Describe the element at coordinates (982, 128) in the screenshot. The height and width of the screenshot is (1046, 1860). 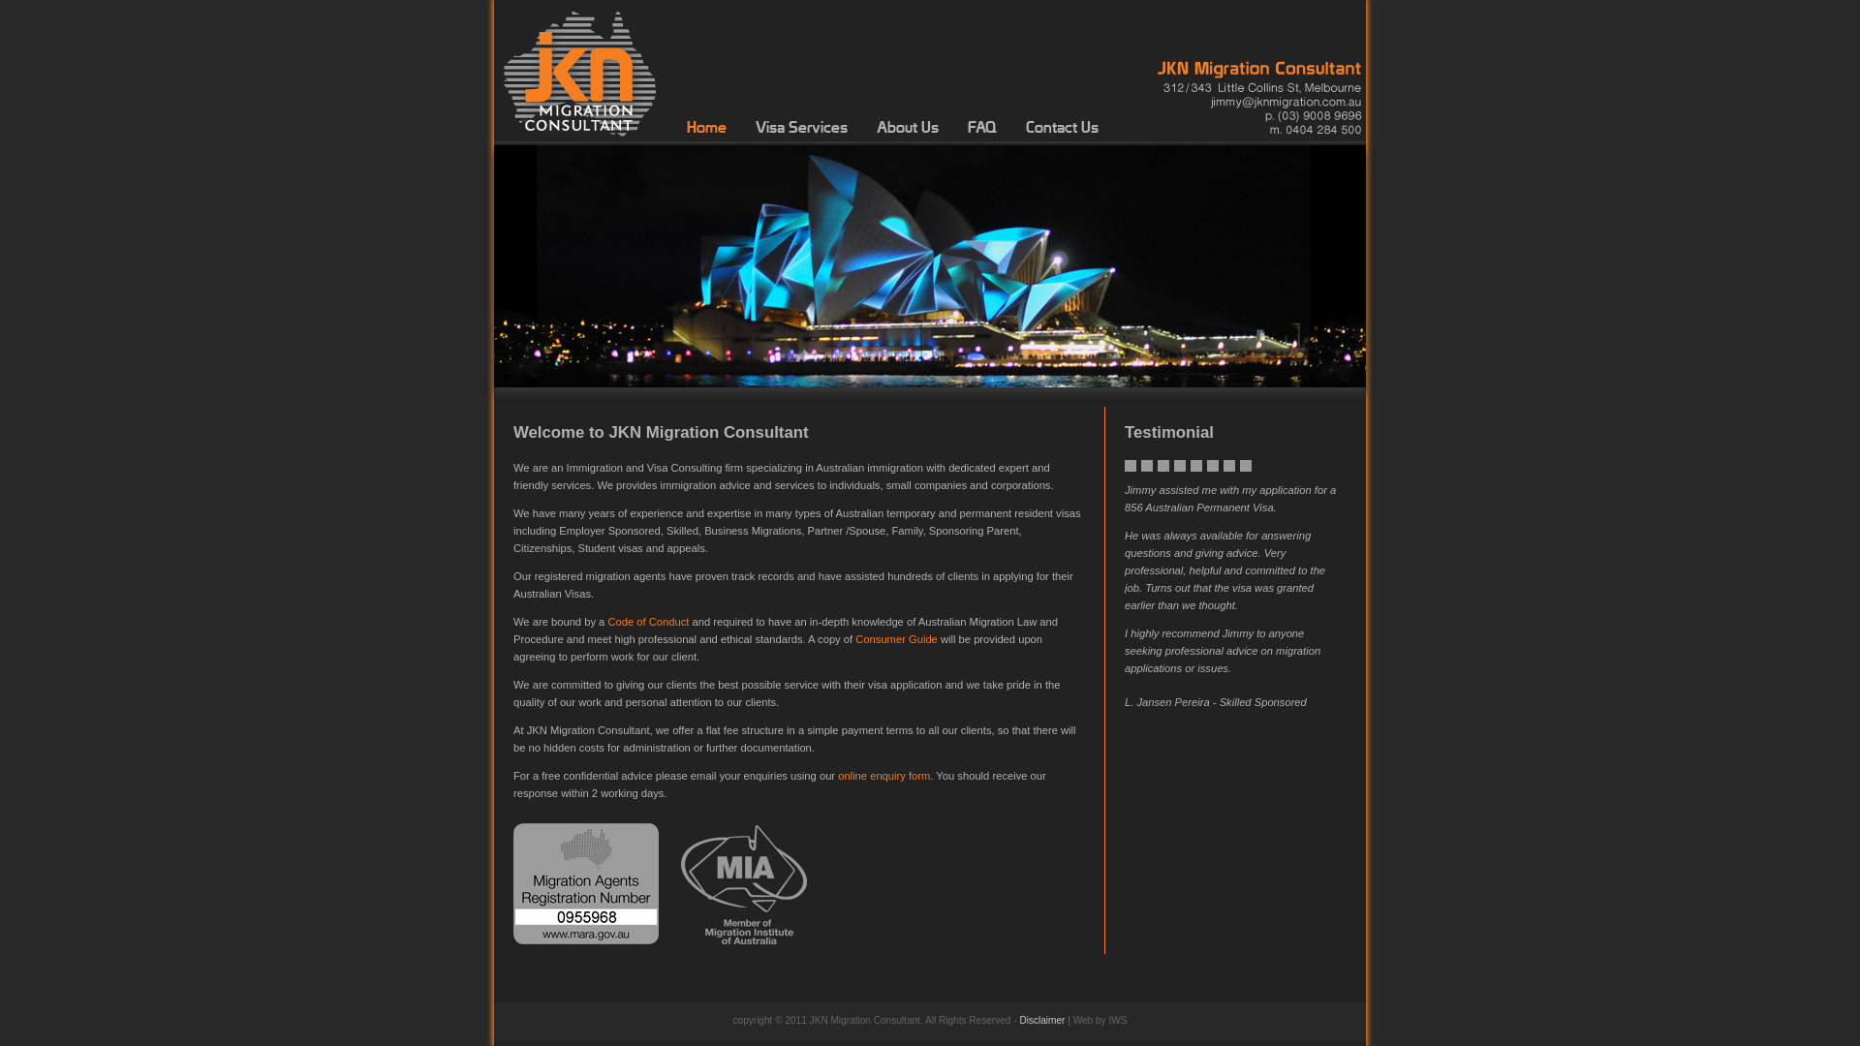
I see `FAQ` at that location.